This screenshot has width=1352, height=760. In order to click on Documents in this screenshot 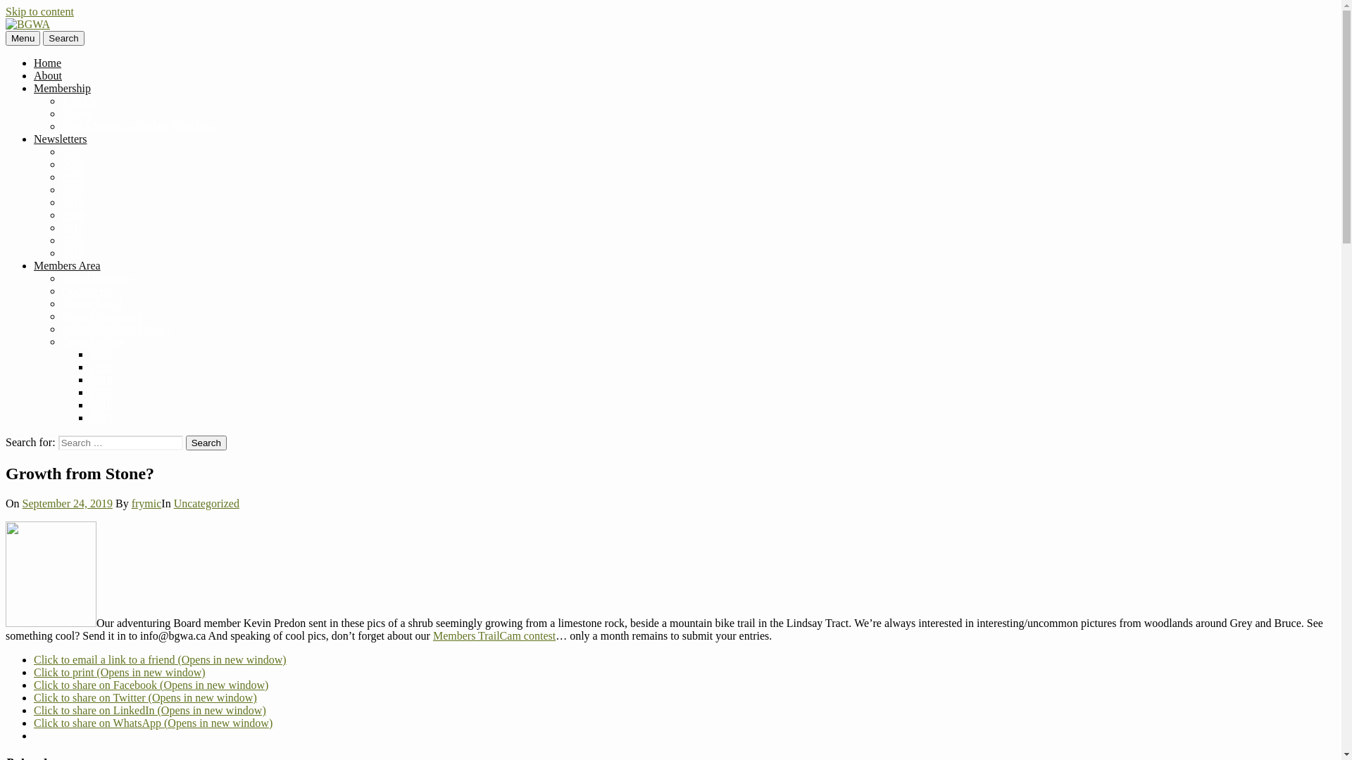, I will do `click(87, 291)`.